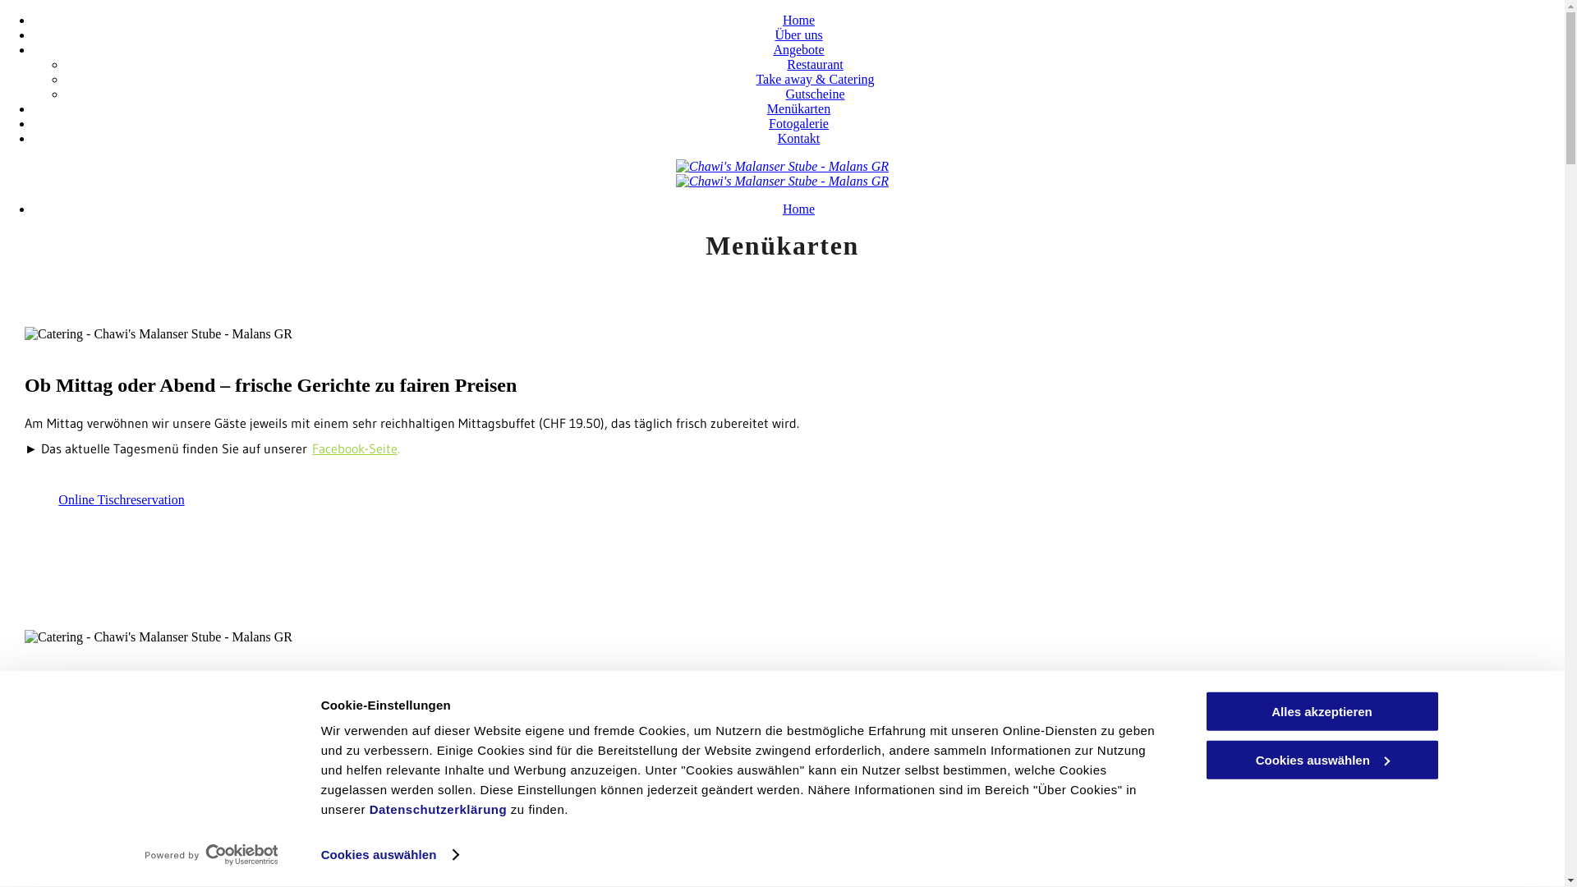 This screenshot has height=887, width=1577. What do you see at coordinates (122, 512) in the screenshot?
I see `Online Tischreservation` at bounding box center [122, 512].